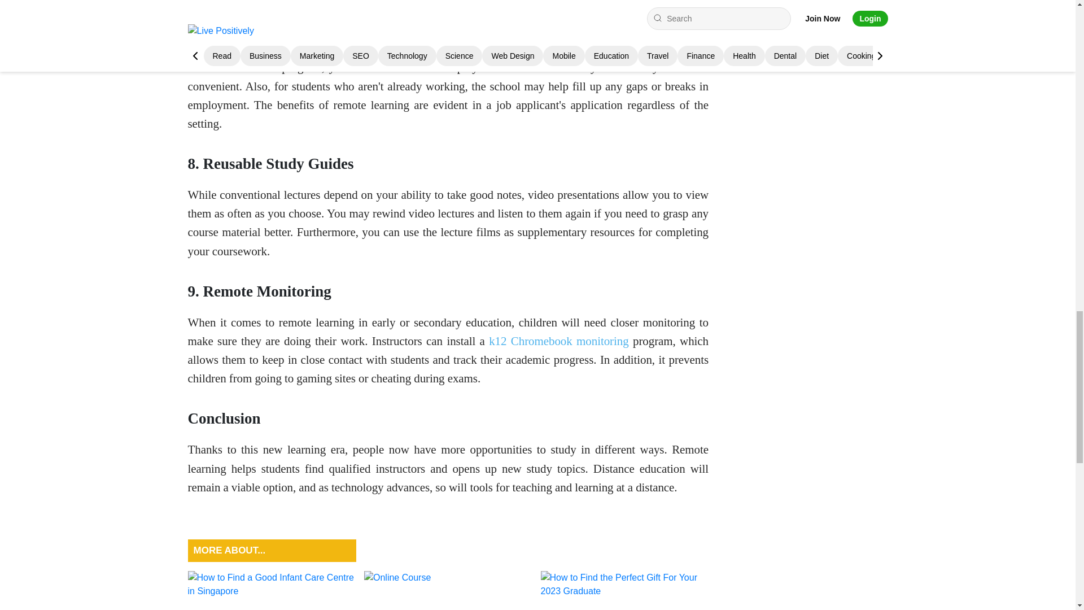  What do you see at coordinates (448, 590) in the screenshot?
I see `Online Course` at bounding box center [448, 590].